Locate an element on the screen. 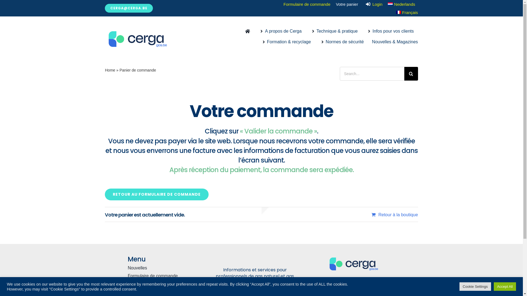 The width and height of the screenshot is (527, 296). Formation & recyclage is located at coordinates (286, 43).